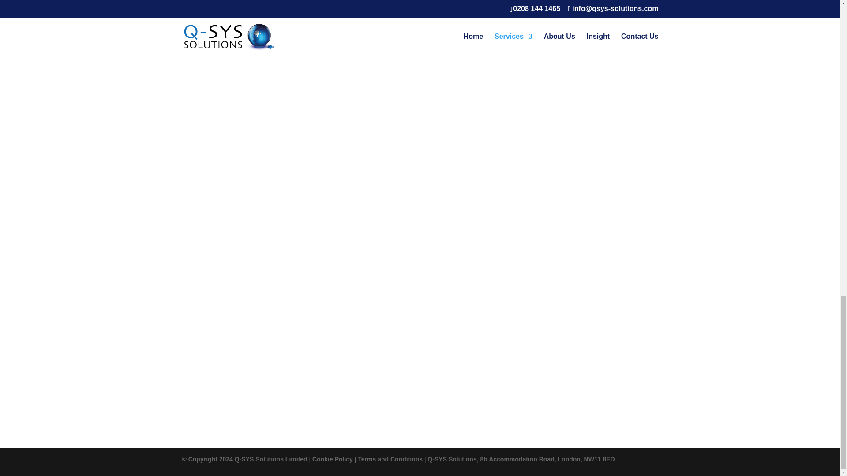 The width and height of the screenshot is (847, 476). I want to click on Cookie Policy, so click(333, 459).